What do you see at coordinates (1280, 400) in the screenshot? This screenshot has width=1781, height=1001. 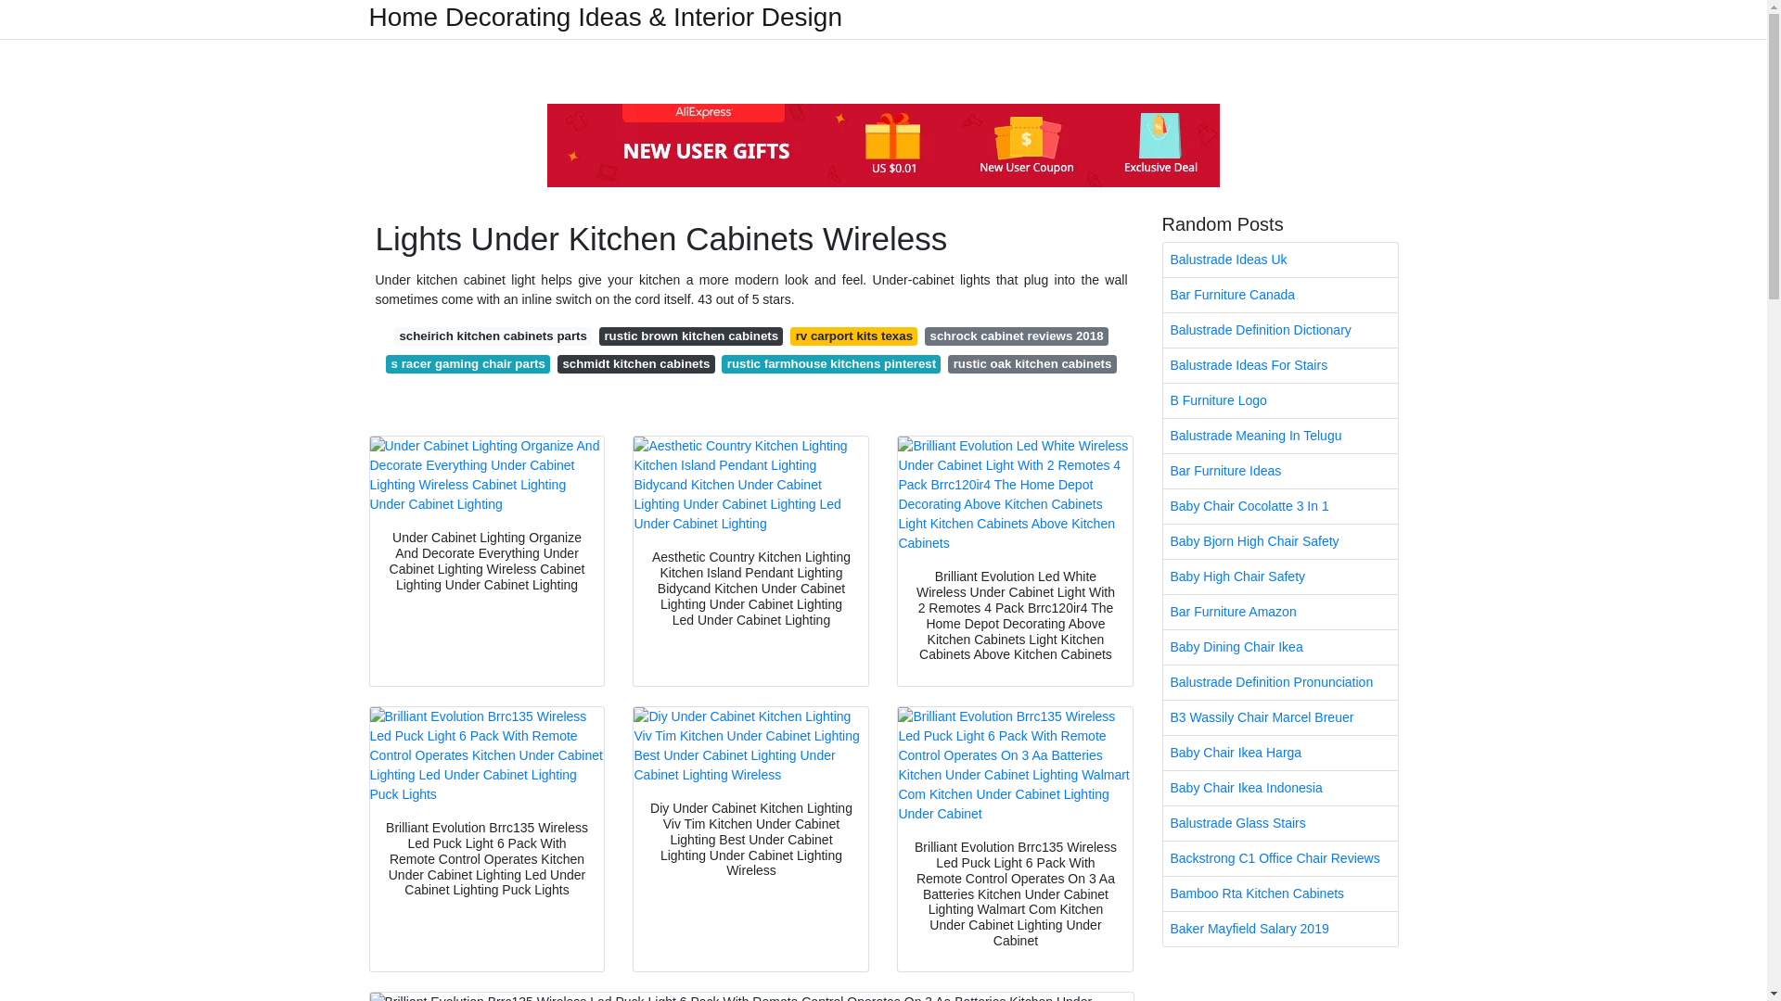 I see `B Furniture Logo` at bounding box center [1280, 400].